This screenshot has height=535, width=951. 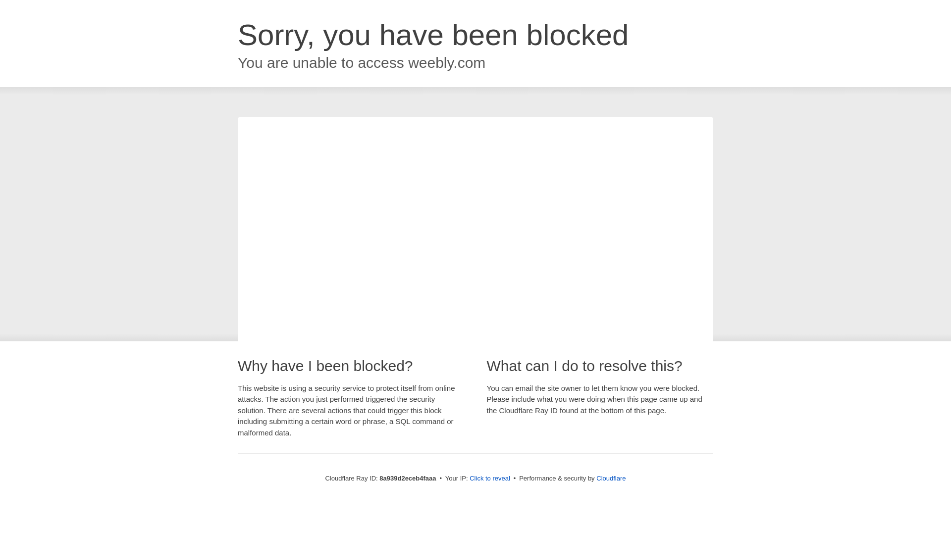 What do you see at coordinates (611, 478) in the screenshot?
I see `Cloudflare` at bounding box center [611, 478].